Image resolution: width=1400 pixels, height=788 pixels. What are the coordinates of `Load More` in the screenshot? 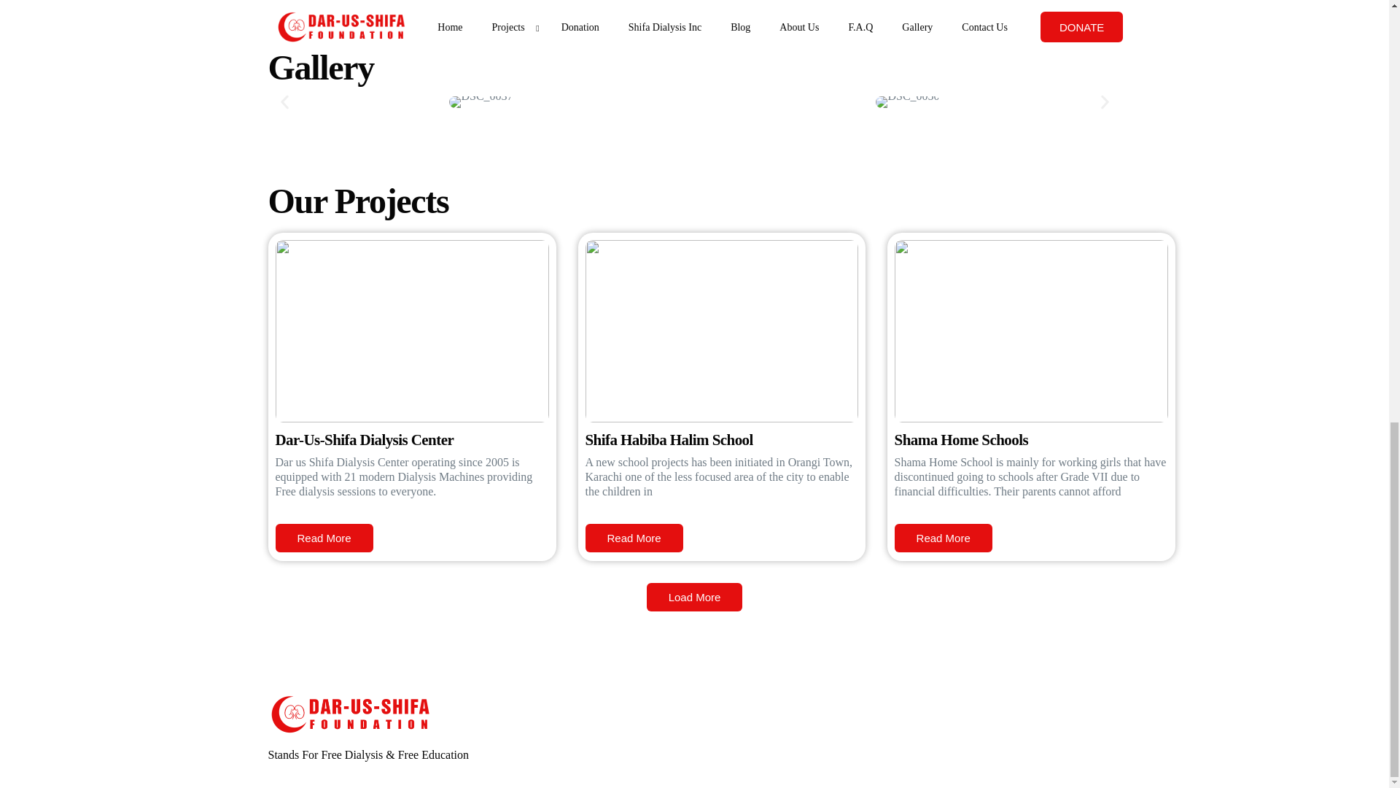 It's located at (695, 597).